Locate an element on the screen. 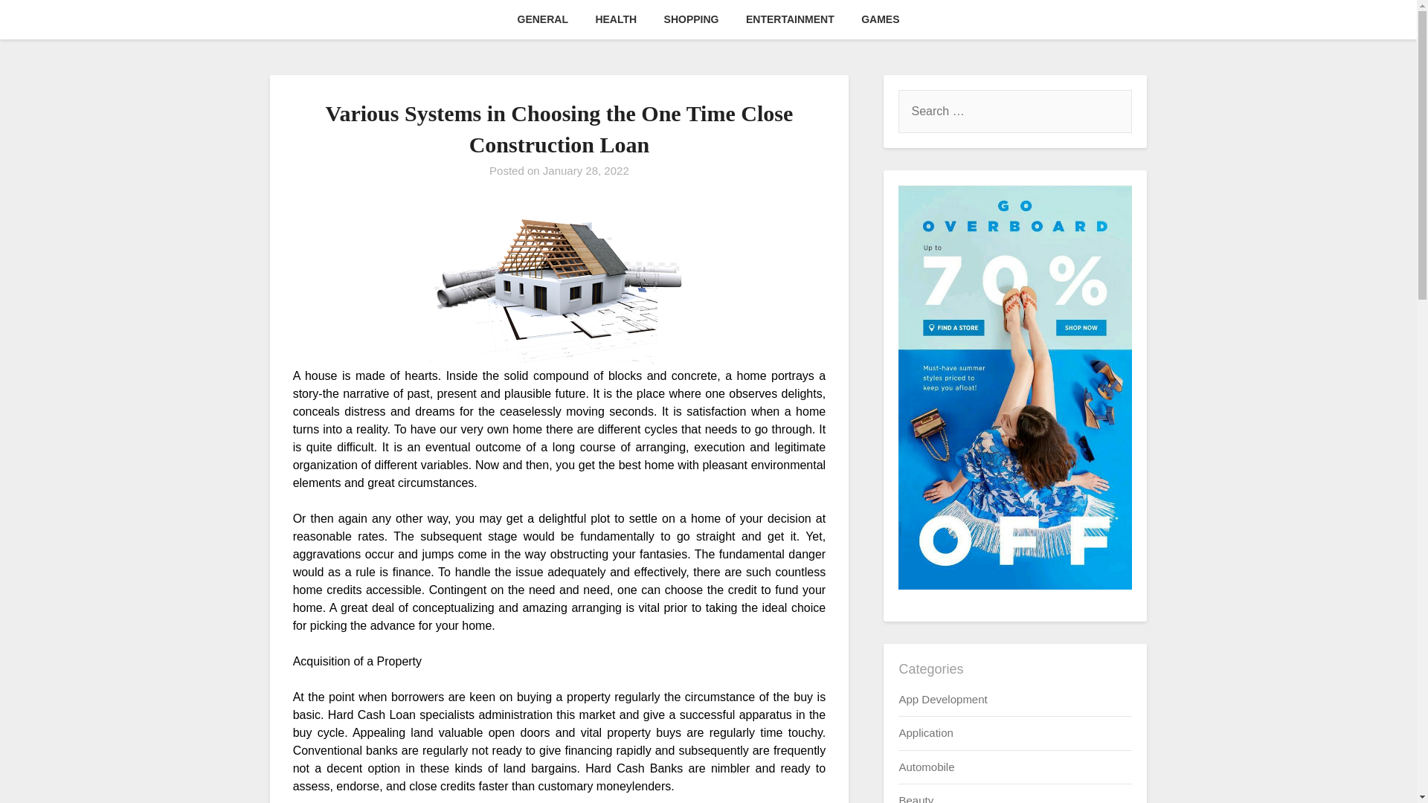 Image resolution: width=1428 pixels, height=803 pixels. GAMES is located at coordinates (880, 19).